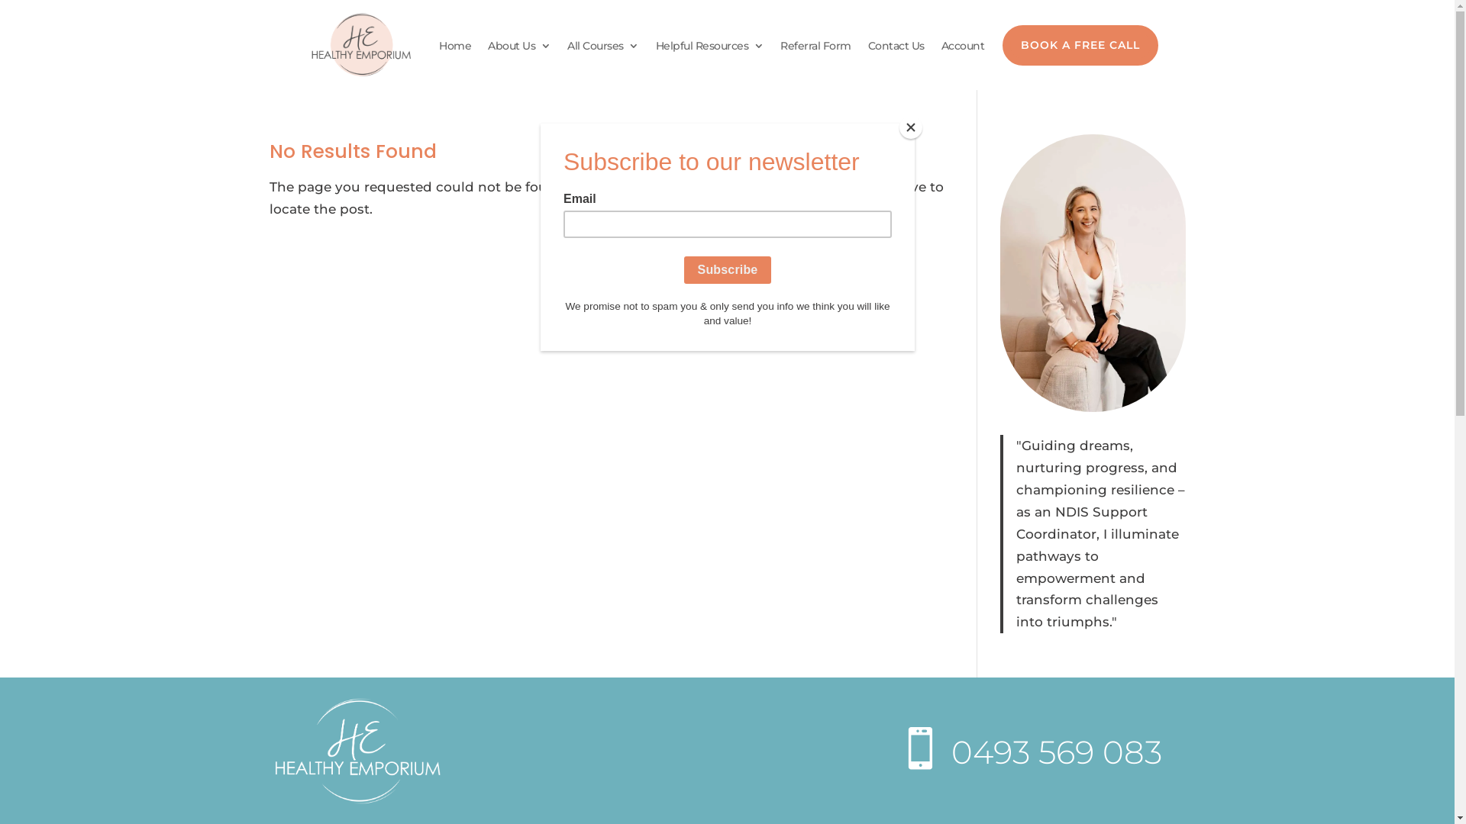 The image size is (1466, 824). What do you see at coordinates (356, 753) in the screenshot?
I see `Healthy Emporium_Logo-02` at bounding box center [356, 753].